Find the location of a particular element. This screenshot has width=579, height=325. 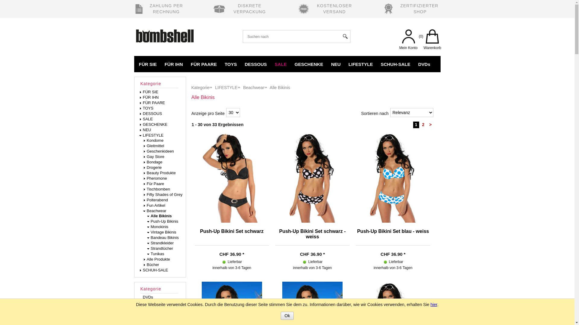

 Tunikas is located at coordinates (158, 254).